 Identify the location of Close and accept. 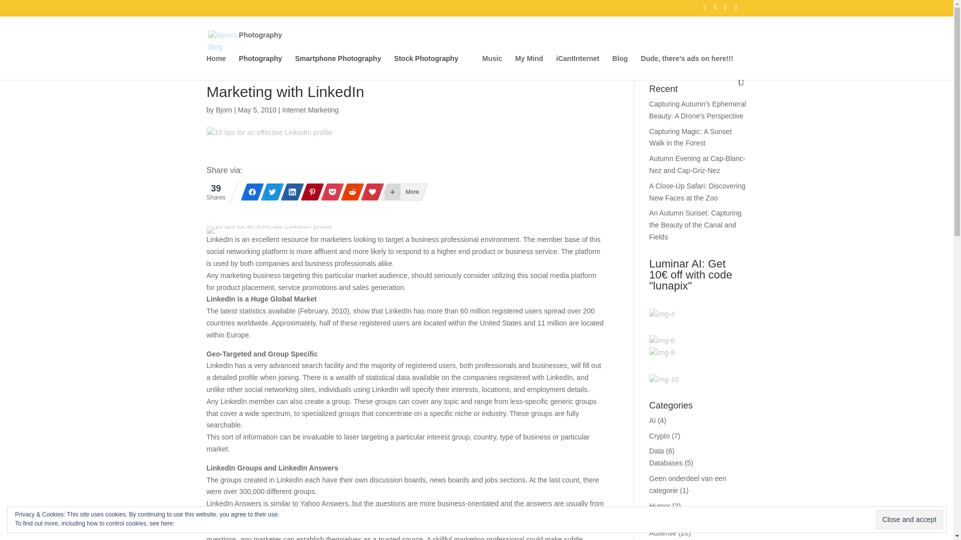
(909, 519).